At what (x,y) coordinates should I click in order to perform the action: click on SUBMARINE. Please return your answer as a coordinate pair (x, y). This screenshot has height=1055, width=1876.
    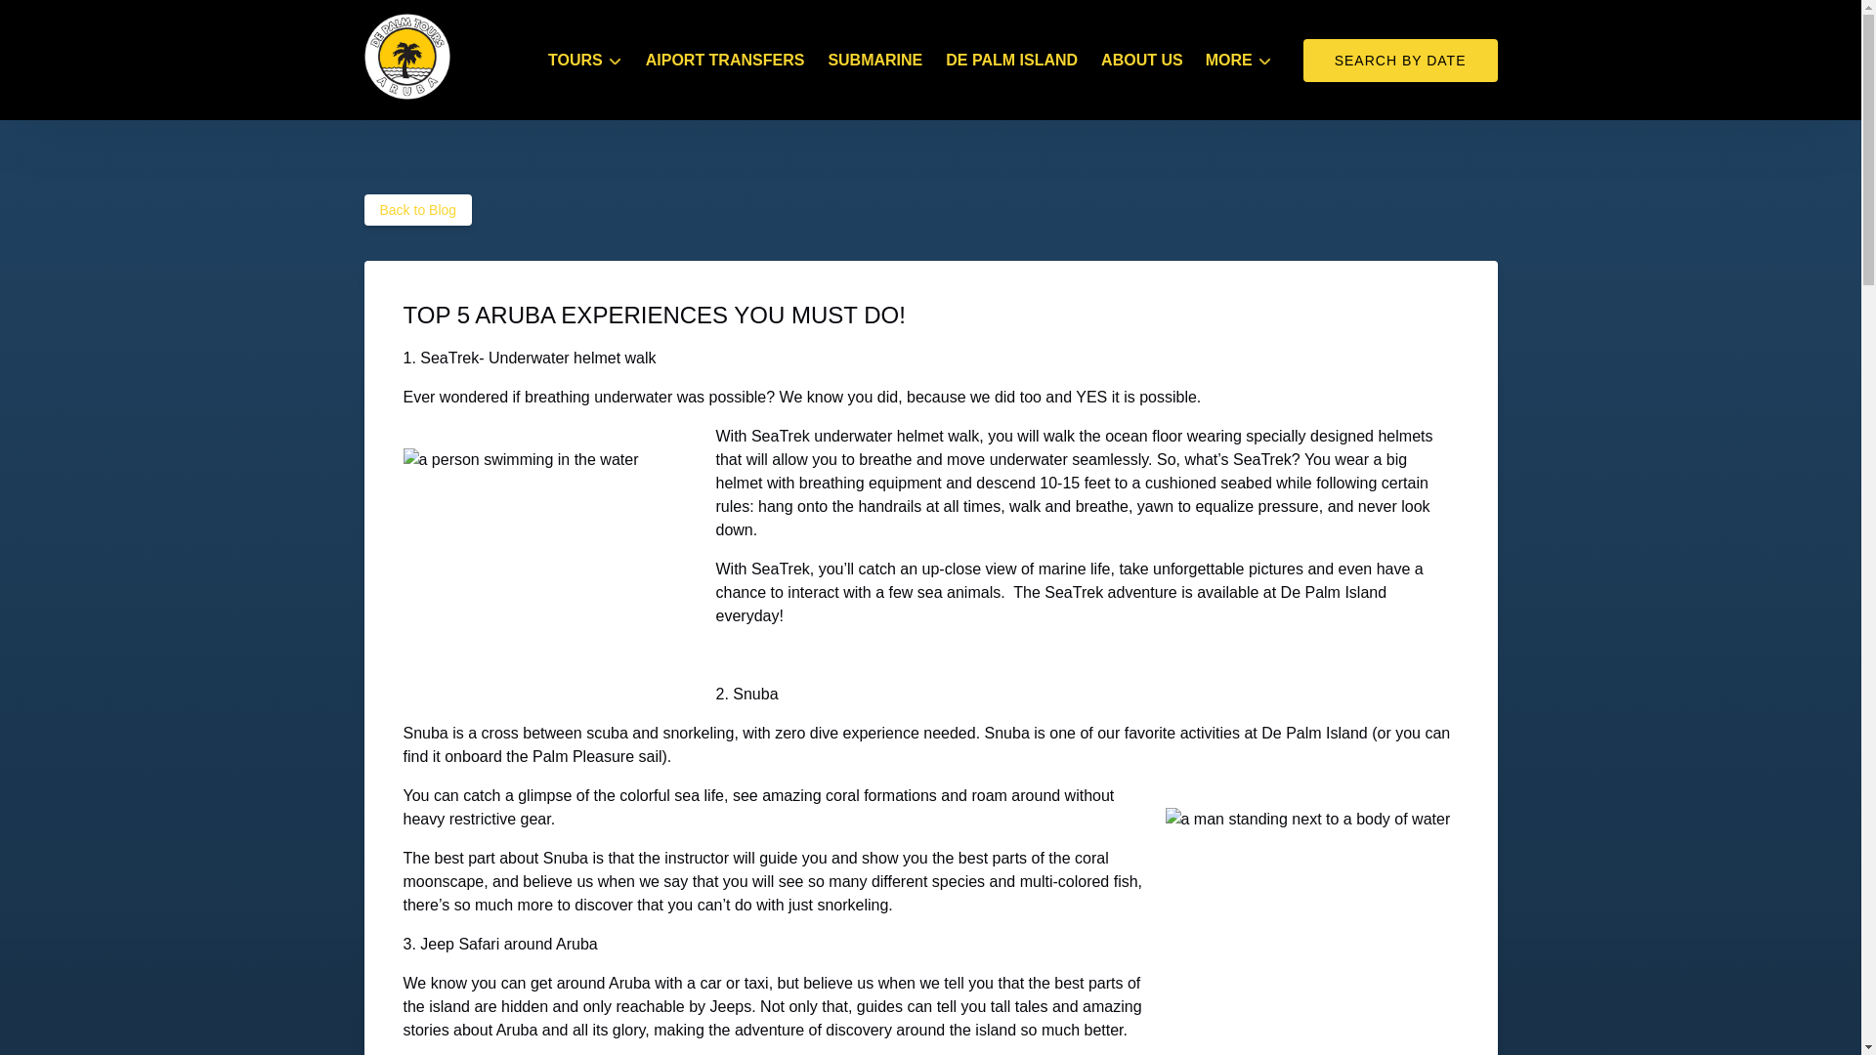
    Looking at the image, I should click on (875, 61).